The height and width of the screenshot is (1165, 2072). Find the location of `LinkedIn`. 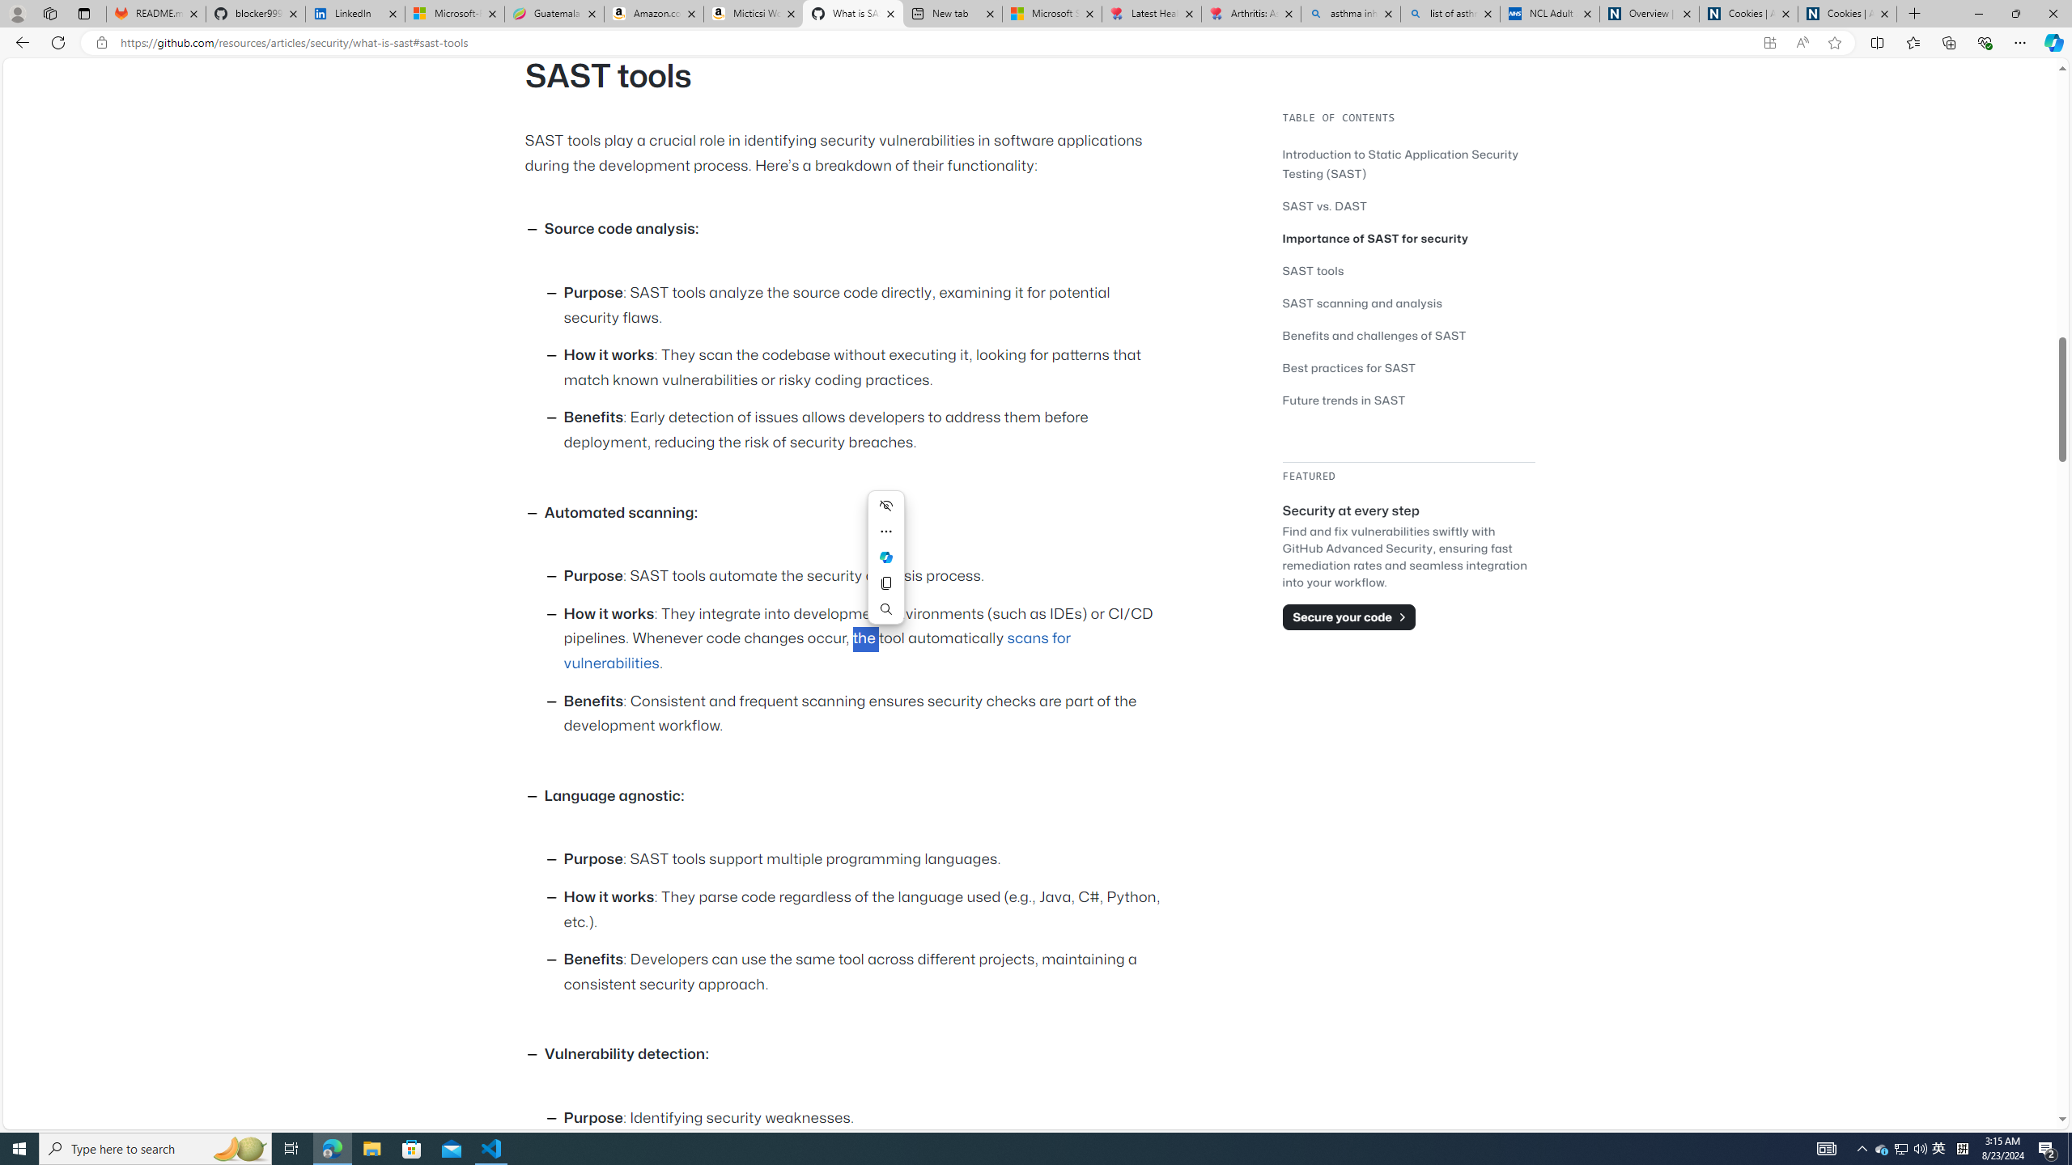

LinkedIn is located at coordinates (355, 14).